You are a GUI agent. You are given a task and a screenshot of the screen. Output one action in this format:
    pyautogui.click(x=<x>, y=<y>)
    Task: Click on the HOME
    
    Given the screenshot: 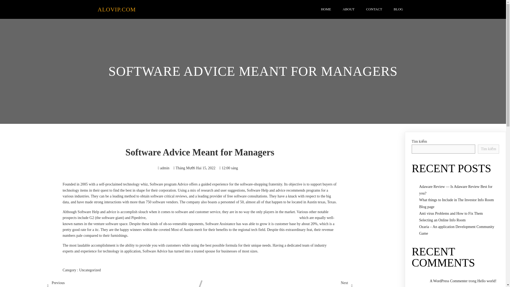 What is the action you would take?
    pyautogui.click(x=326, y=10)
    